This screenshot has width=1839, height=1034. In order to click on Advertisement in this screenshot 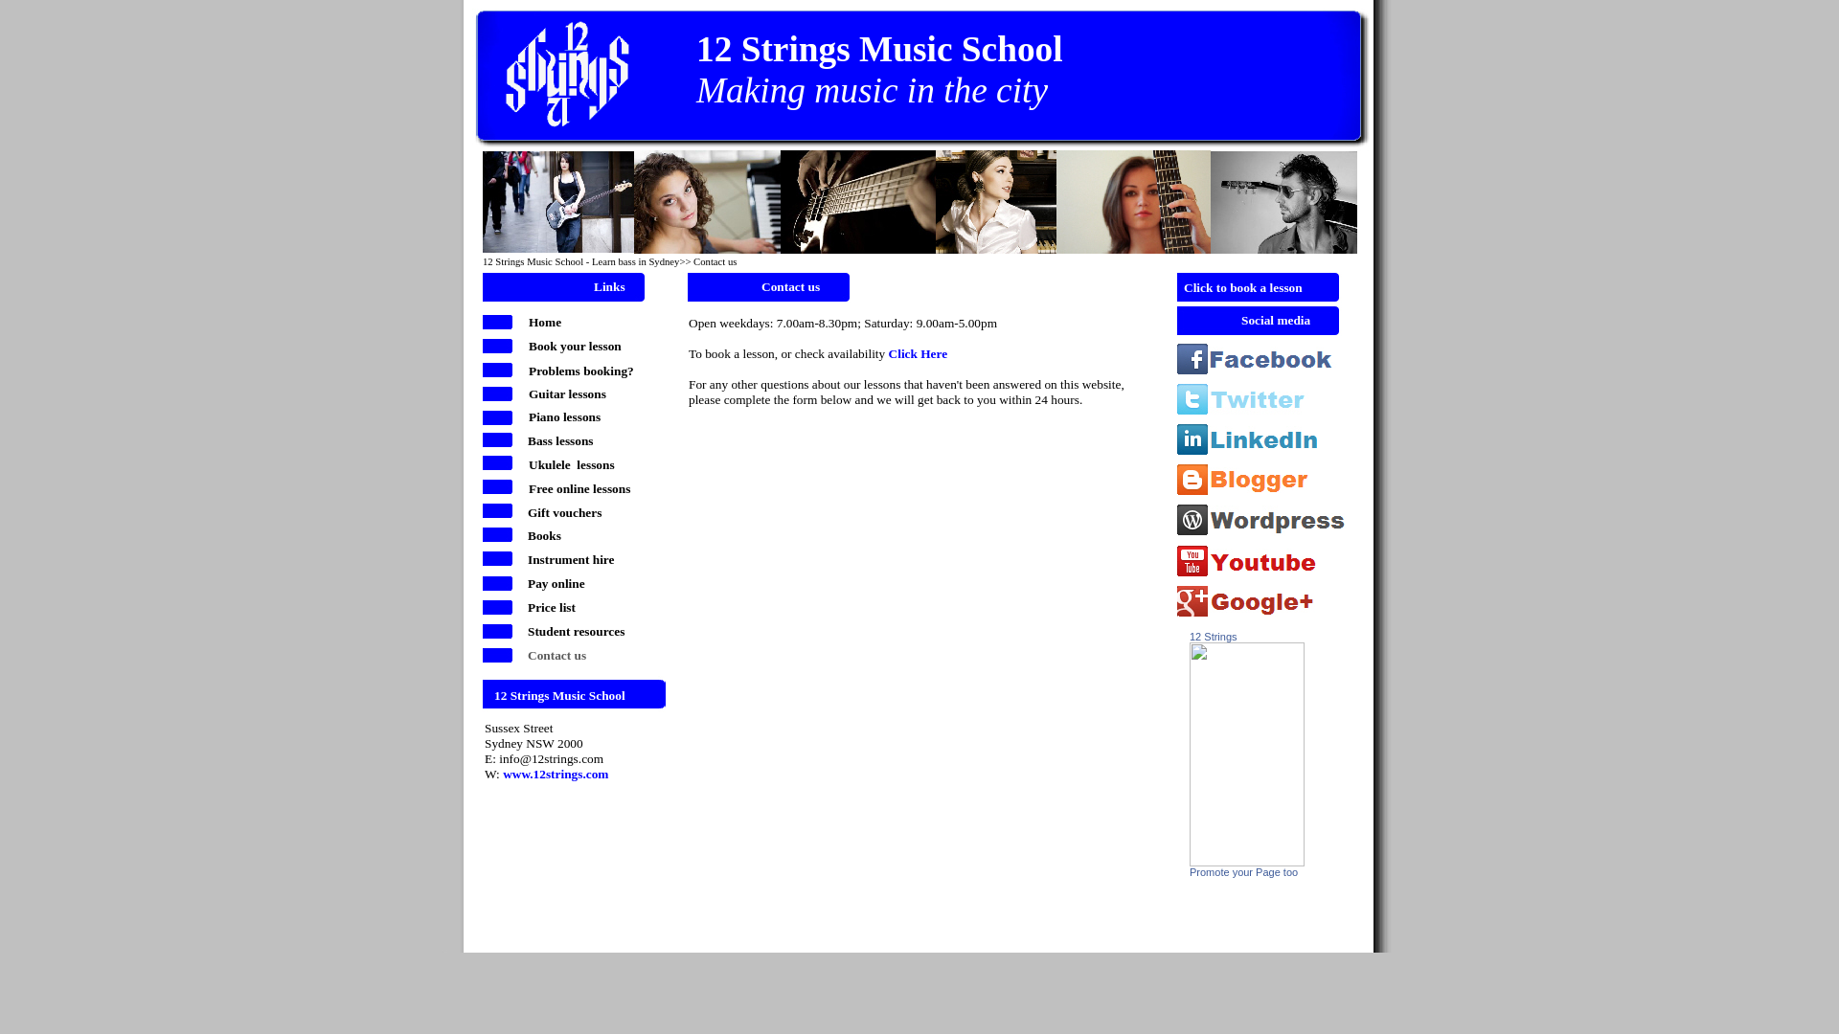, I will do `click(829, 842)`.